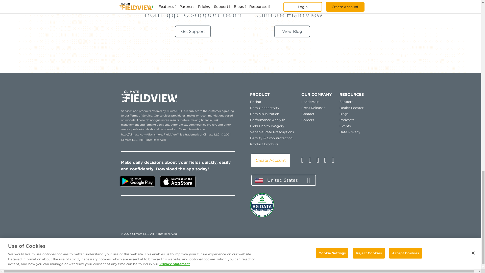  Describe the element at coordinates (271, 160) in the screenshot. I see `Create Account` at that location.